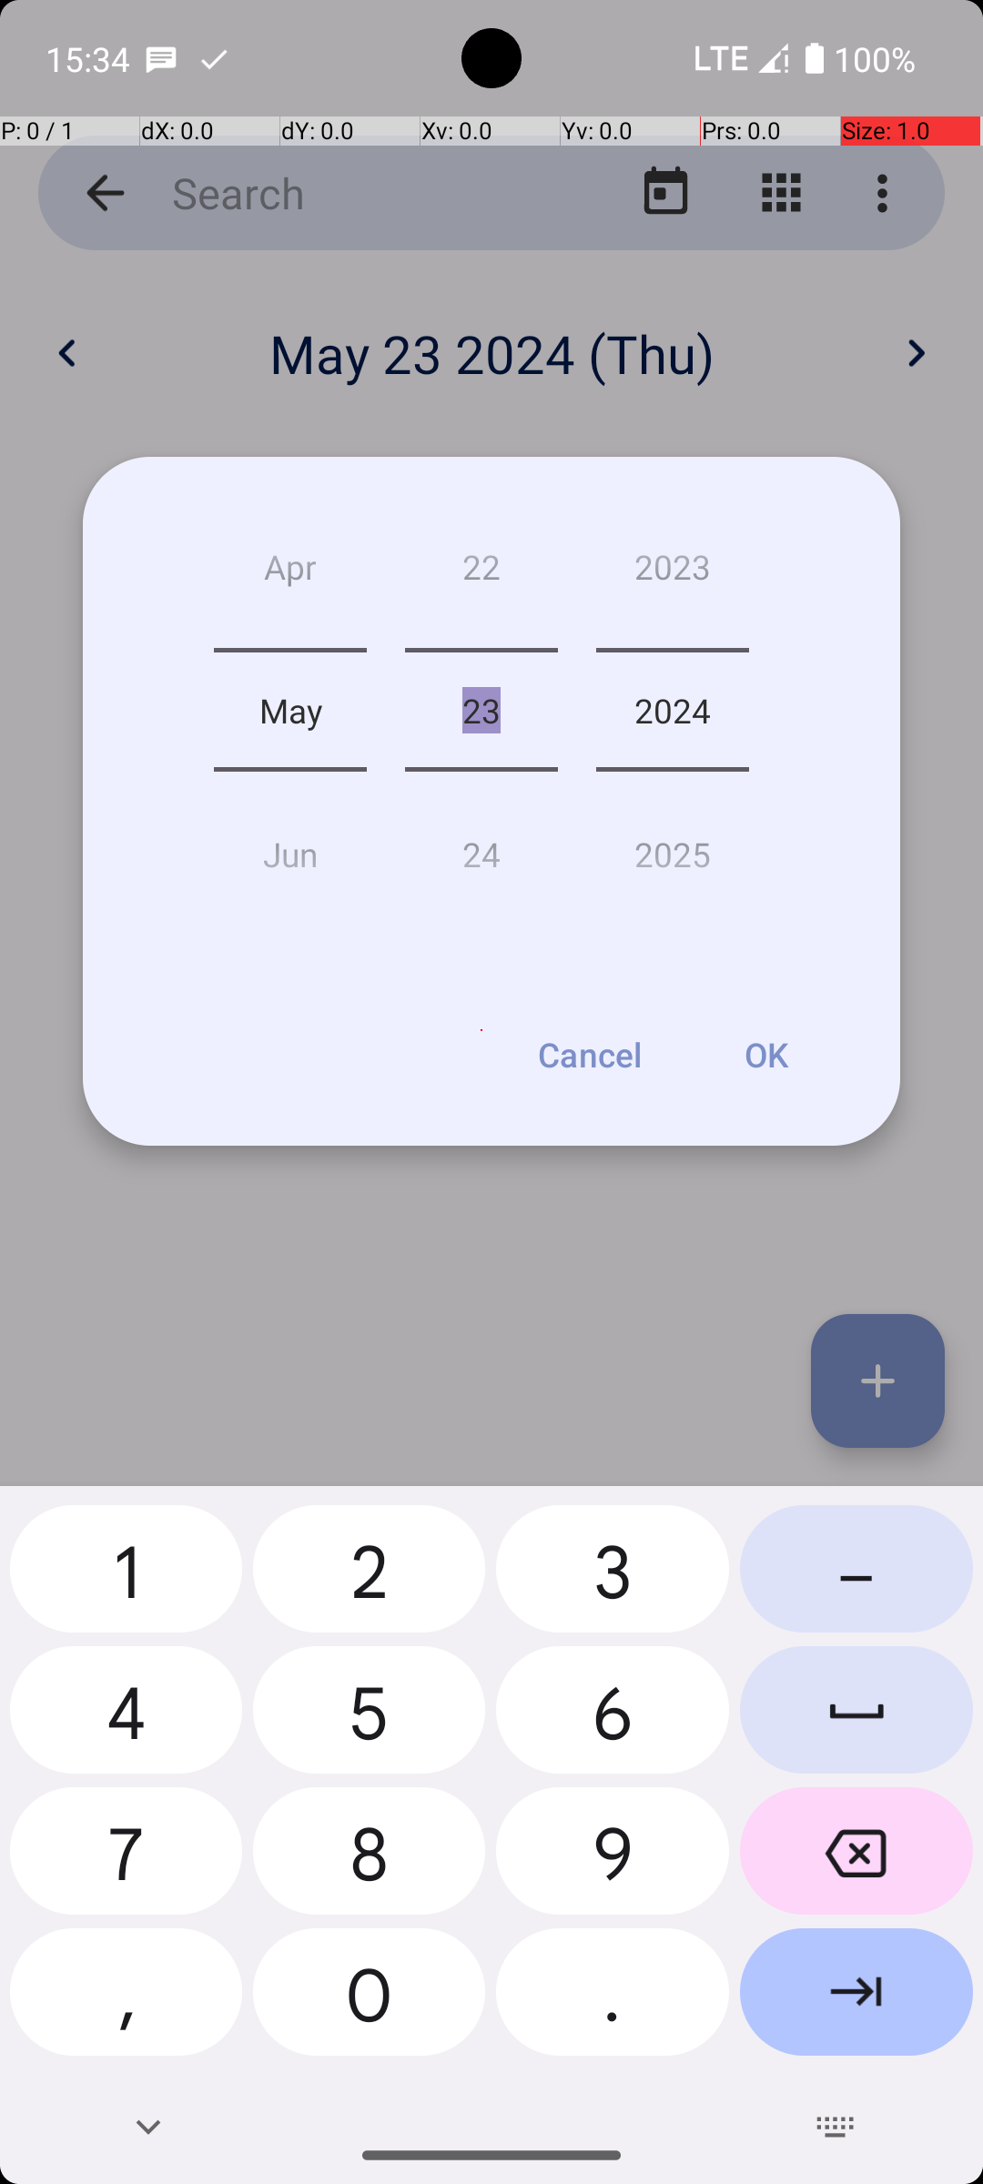 The height and width of the screenshot is (2184, 983). What do you see at coordinates (290, 573) in the screenshot?
I see `Apr` at bounding box center [290, 573].